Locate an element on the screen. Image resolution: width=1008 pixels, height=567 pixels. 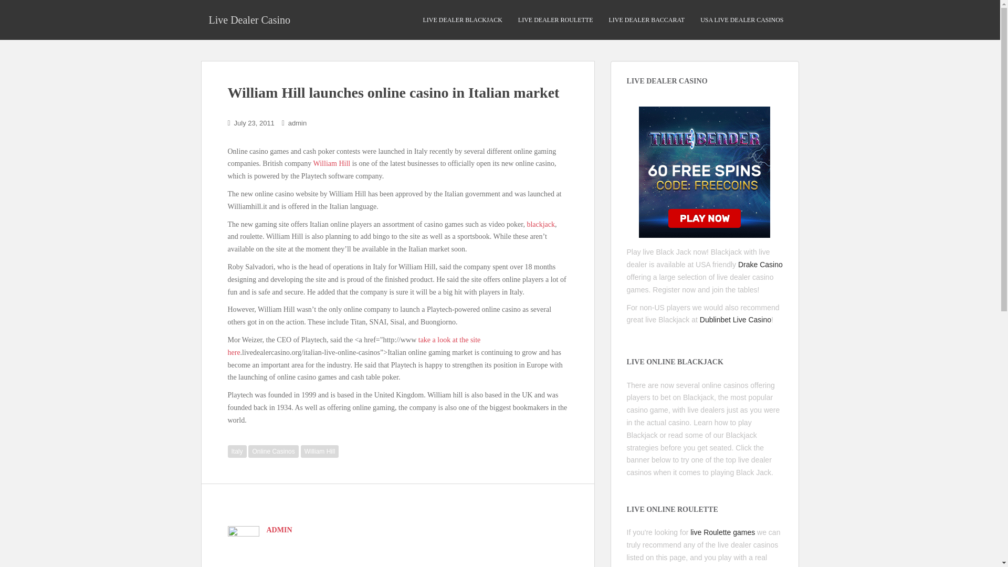
Live Dealer Baccarat is located at coordinates (647, 20).